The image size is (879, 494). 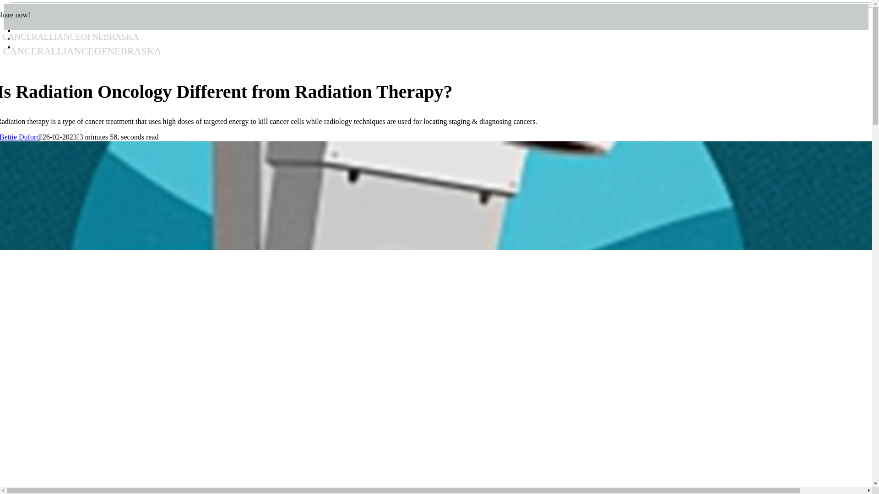 I want to click on Bettie Duford, so click(x=20, y=136).